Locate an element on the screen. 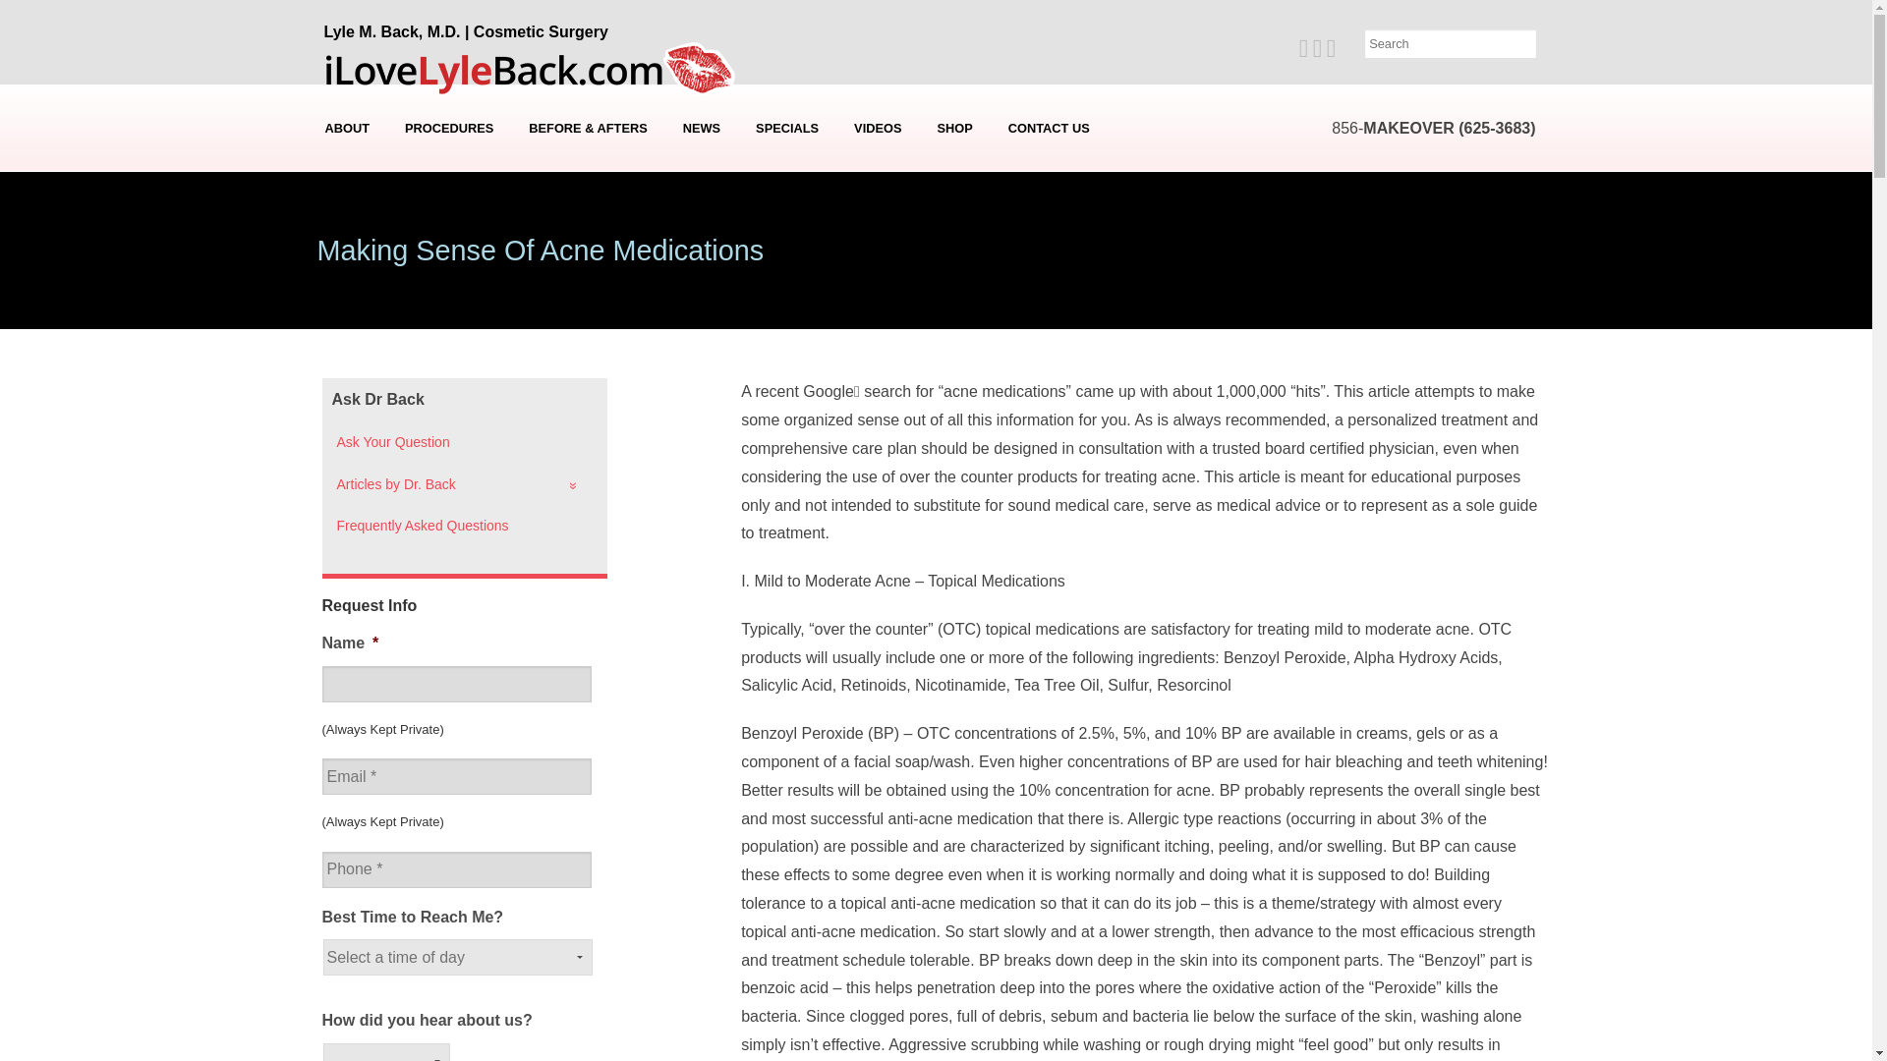 The width and height of the screenshot is (1887, 1061). VIDEOS is located at coordinates (877, 128).